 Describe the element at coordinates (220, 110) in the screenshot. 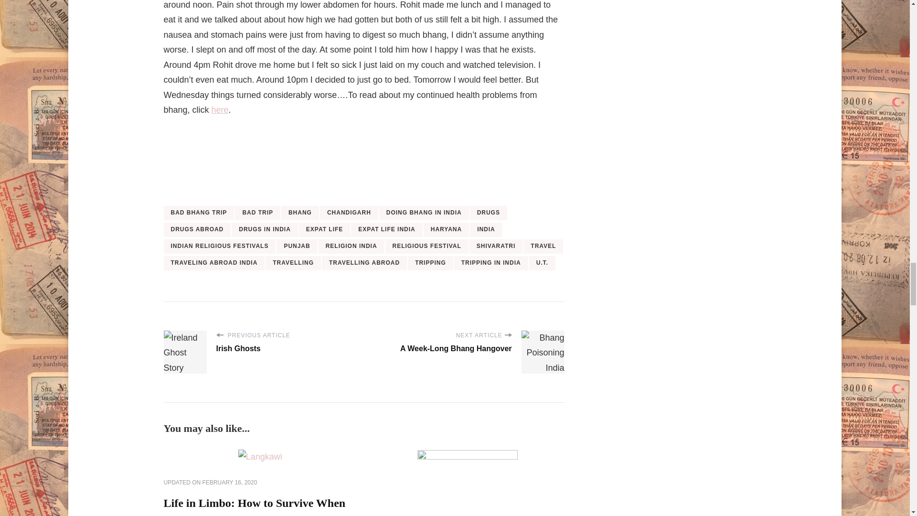

I see `here` at that location.